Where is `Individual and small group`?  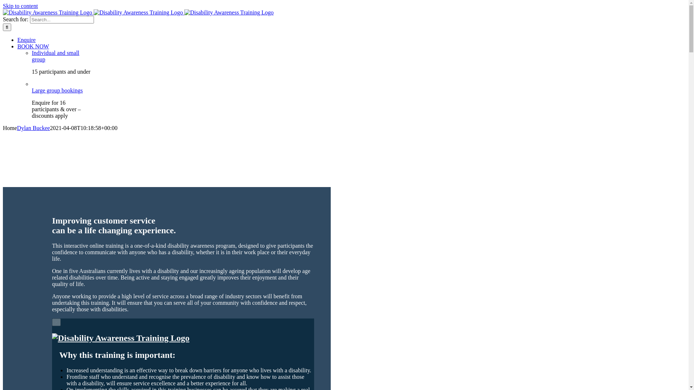 Individual and small group is located at coordinates (56, 56).